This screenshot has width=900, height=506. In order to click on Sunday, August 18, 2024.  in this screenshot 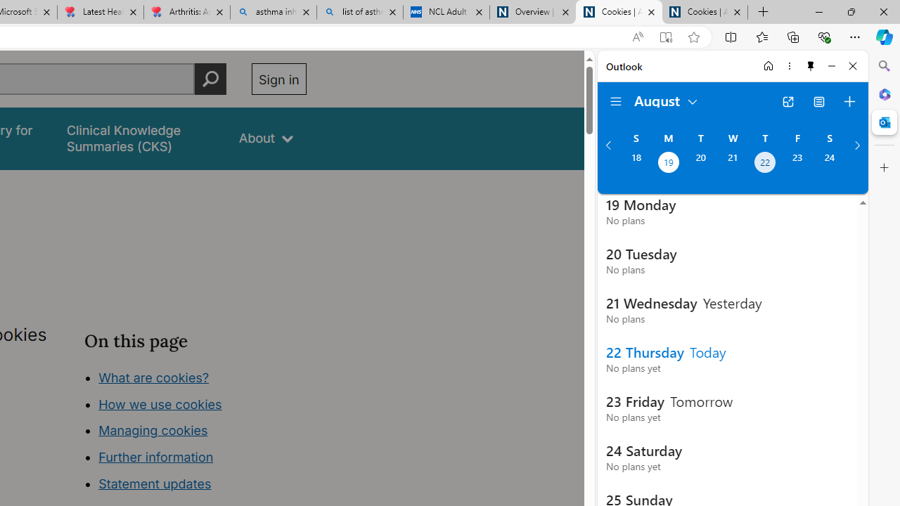, I will do `click(636, 164)`.